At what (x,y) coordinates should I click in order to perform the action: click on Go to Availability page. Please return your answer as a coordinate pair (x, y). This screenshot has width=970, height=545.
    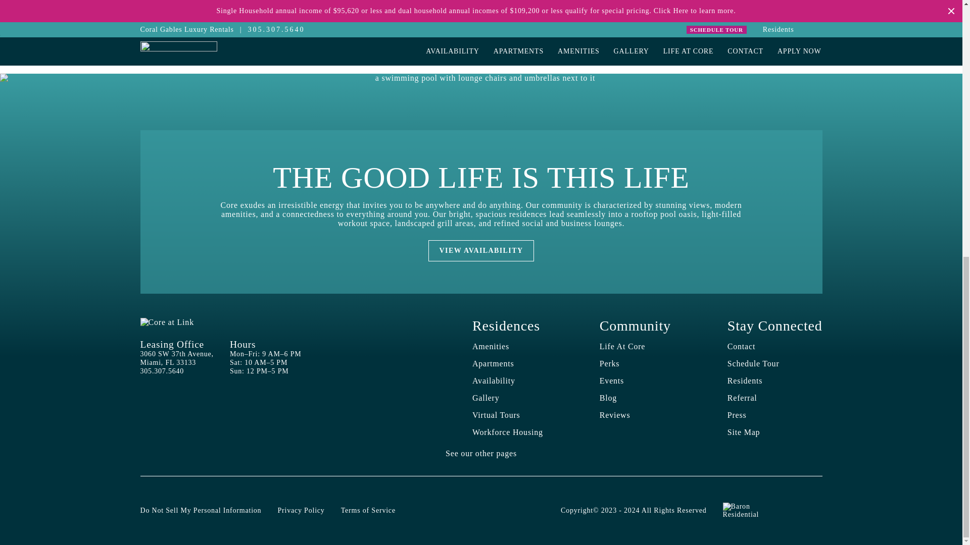
    Looking at the image, I should click on (494, 380).